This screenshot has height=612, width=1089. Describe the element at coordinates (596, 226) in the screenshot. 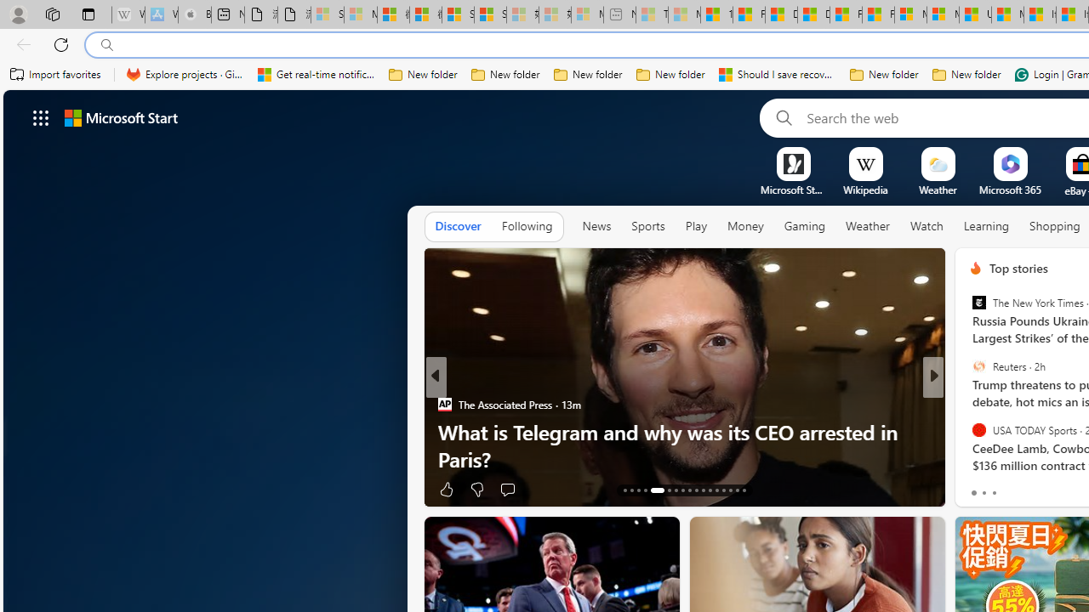

I see `News` at that location.